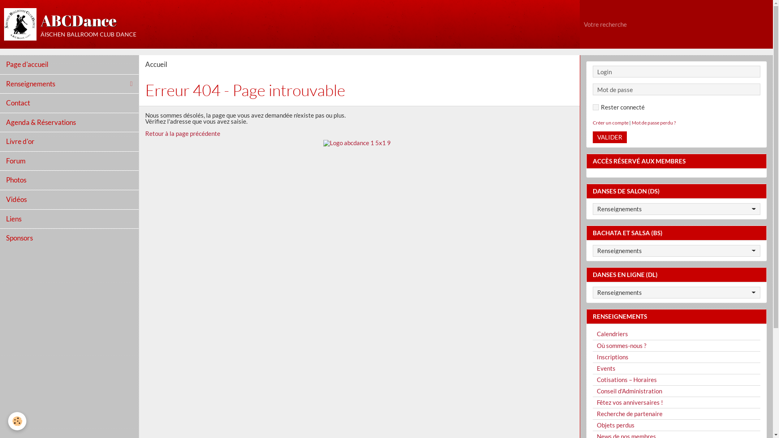 The height and width of the screenshot is (438, 779). I want to click on Logo abcdance 1 5x1 9, so click(359, 185).